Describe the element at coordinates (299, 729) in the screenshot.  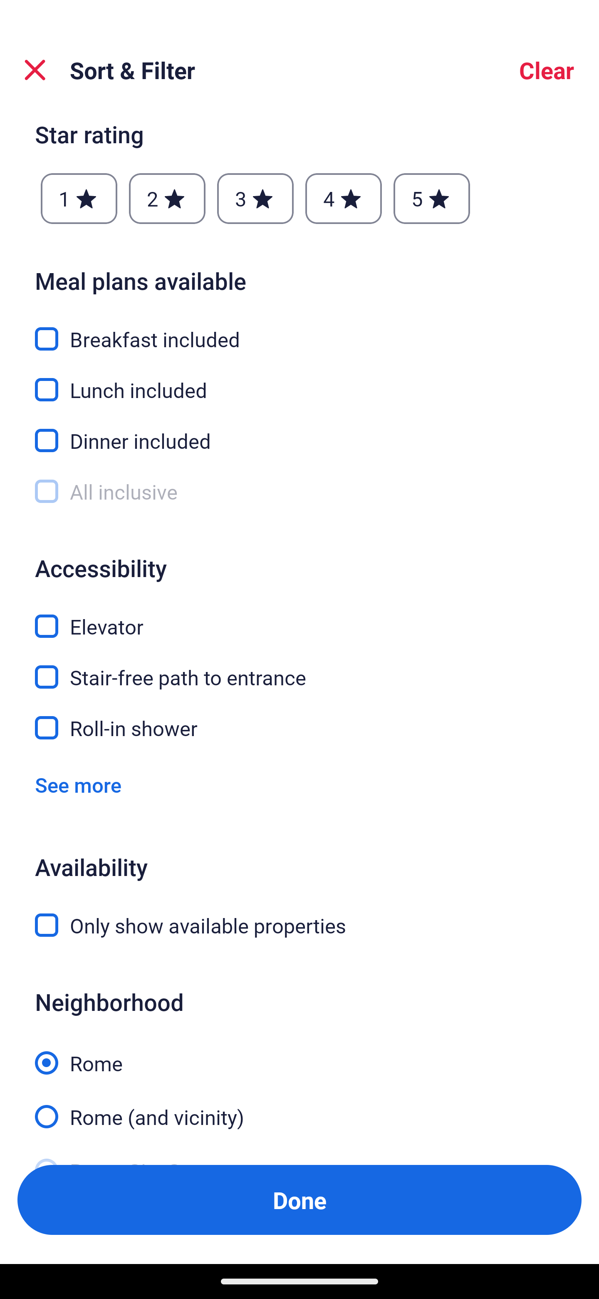
I see `Roll-in shower, Roll-in shower` at that location.